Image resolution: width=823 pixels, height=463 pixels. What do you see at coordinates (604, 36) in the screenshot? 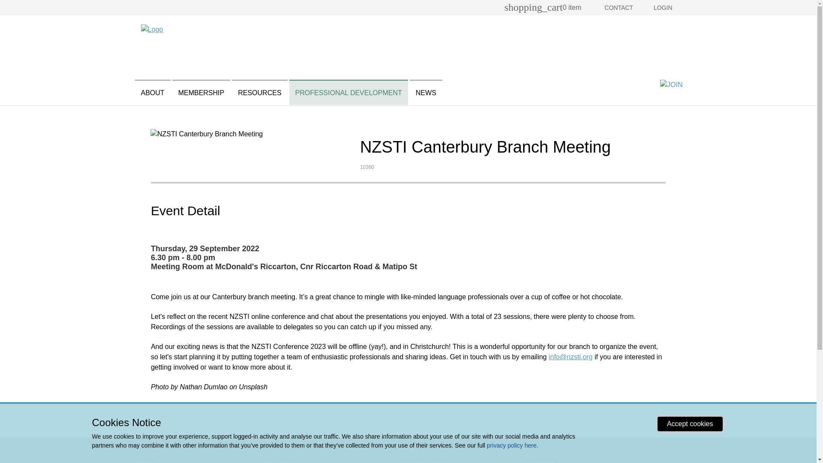
I see `Search for an Interpreter.` at bounding box center [604, 36].